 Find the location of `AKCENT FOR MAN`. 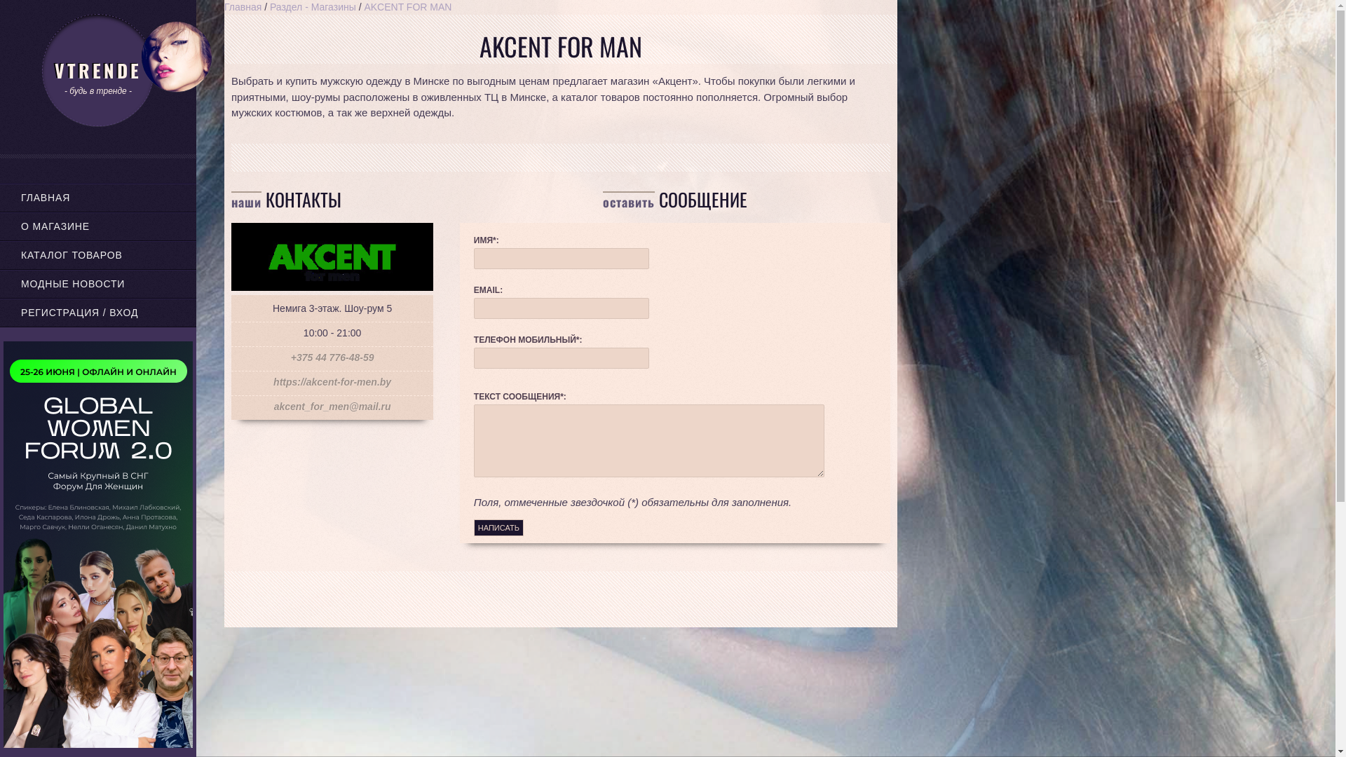

AKCENT FOR MAN is located at coordinates (408, 7).